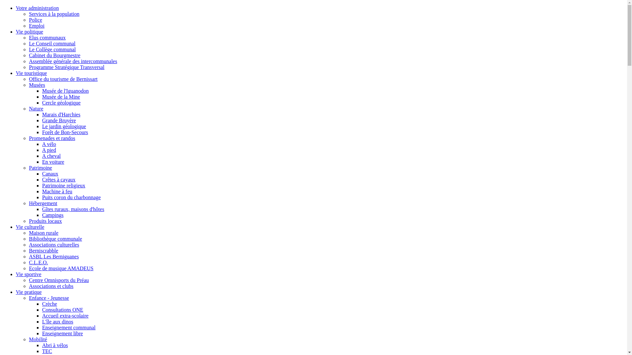 This screenshot has width=632, height=355. What do you see at coordinates (30, 227) in the screenshot?
I see `Vie culturelle` at bounding box center [30, 227].